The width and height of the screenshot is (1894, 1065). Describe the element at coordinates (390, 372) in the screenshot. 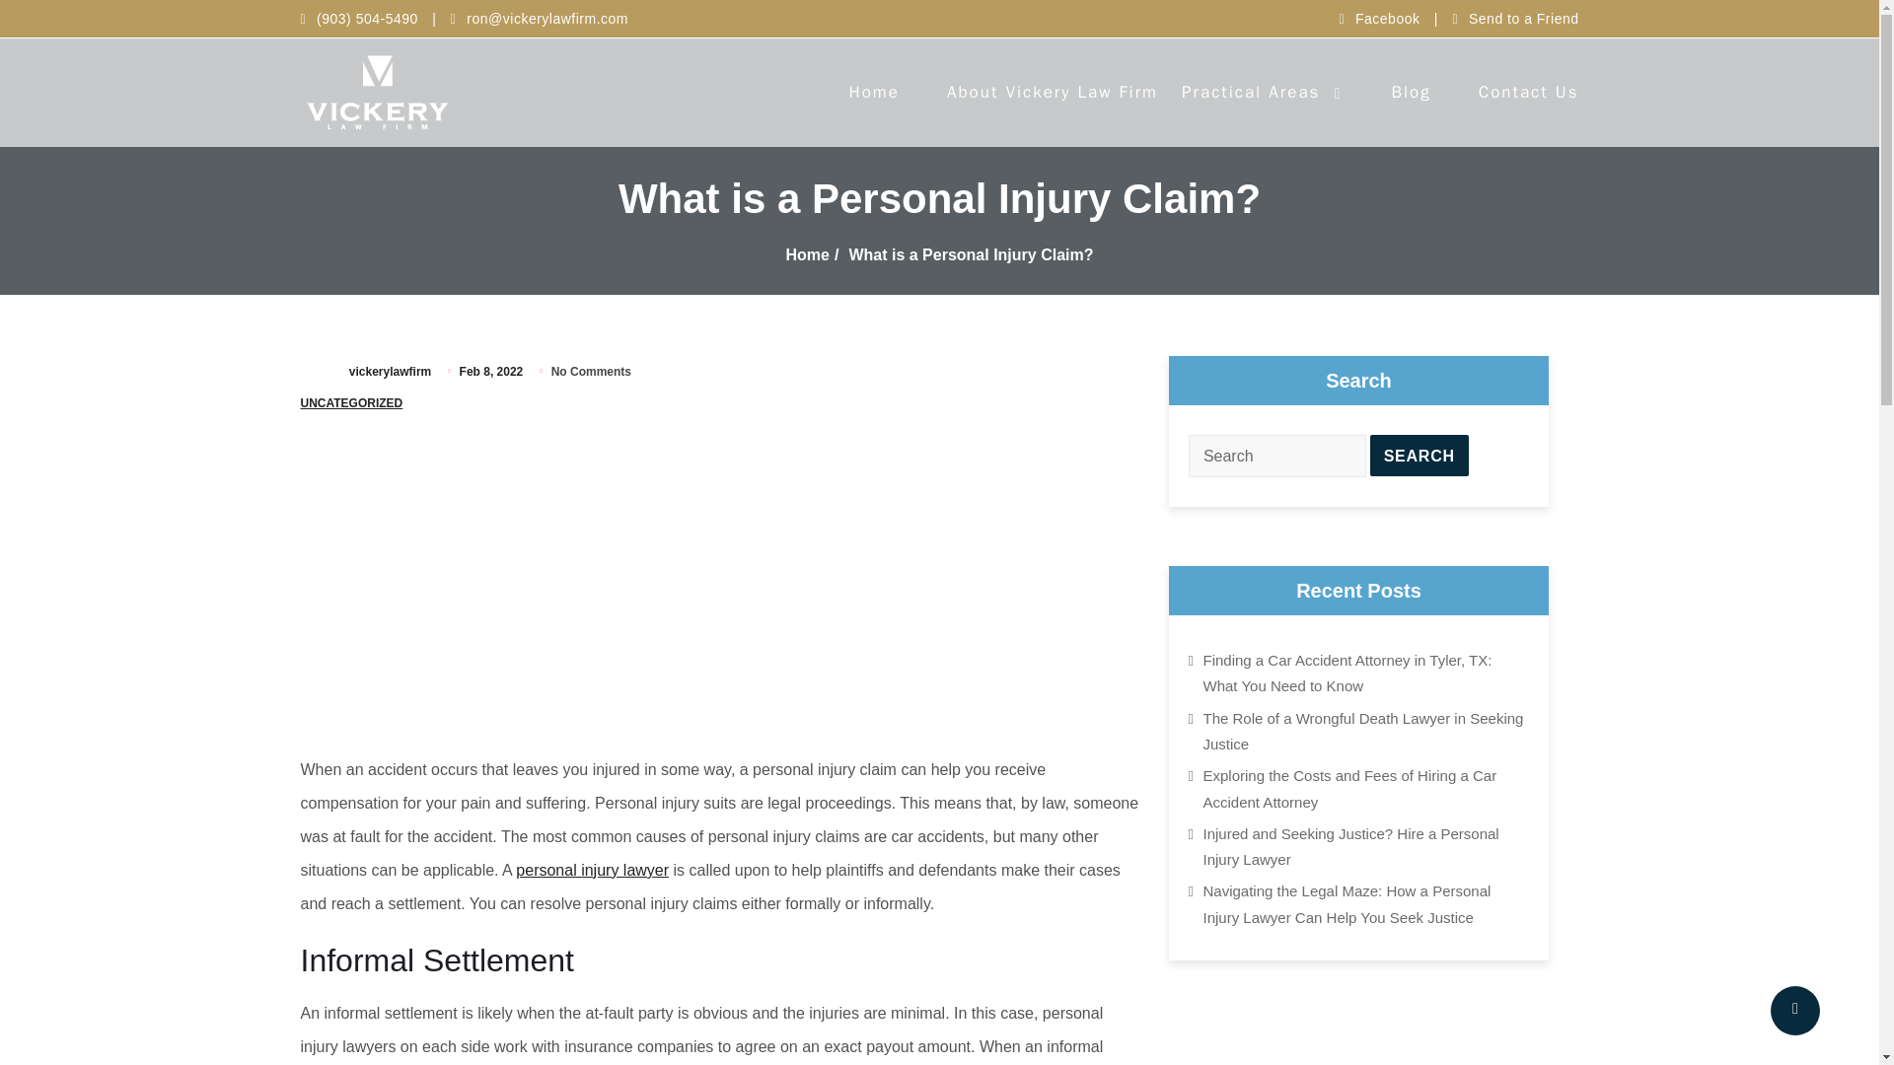

I see `vickerylawfirm` at that location.